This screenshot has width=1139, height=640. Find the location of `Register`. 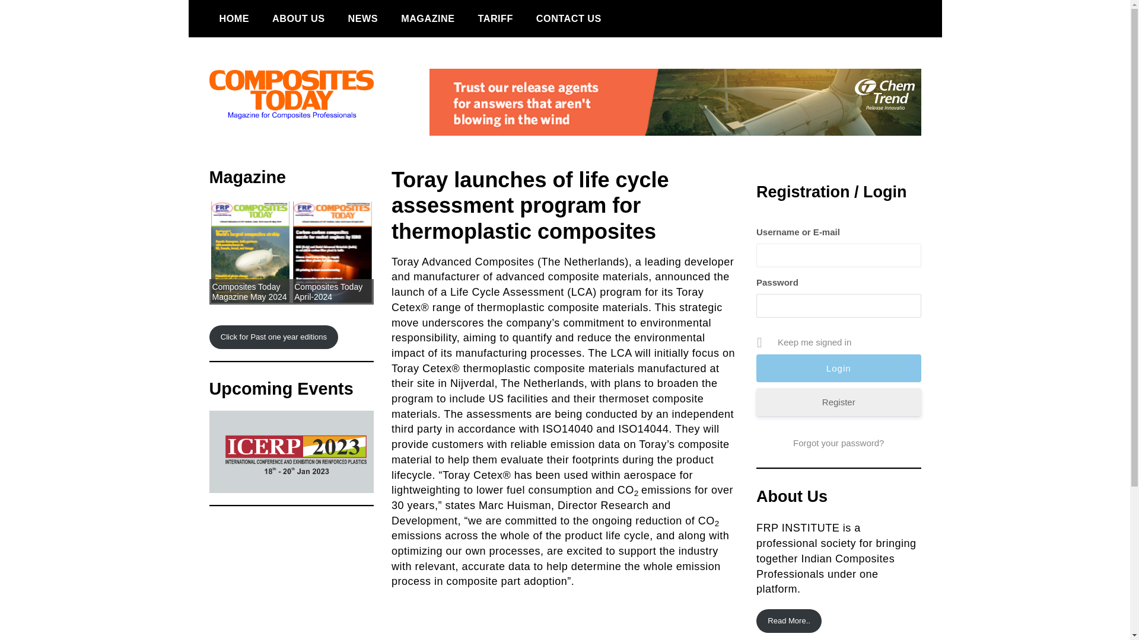

Register is located at coordinates (839, 402).